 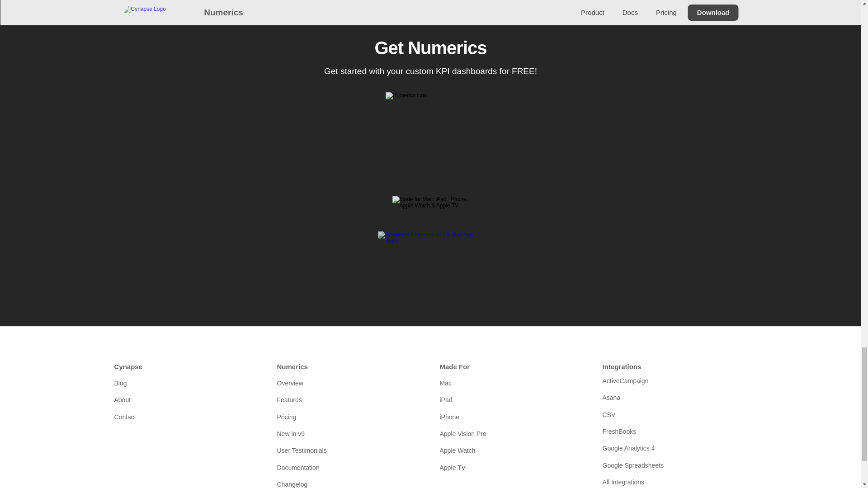 I want to click on ActiveCampaign, so click(x=675, y=380).